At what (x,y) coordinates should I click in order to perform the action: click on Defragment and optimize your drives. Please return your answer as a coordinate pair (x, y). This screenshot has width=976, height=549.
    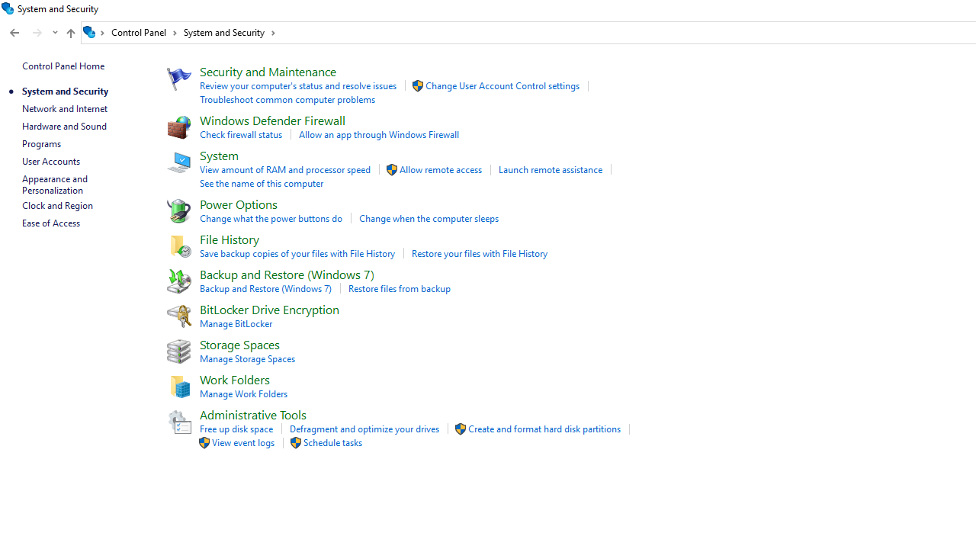
    Looking at the image, I should click on (364, 429).